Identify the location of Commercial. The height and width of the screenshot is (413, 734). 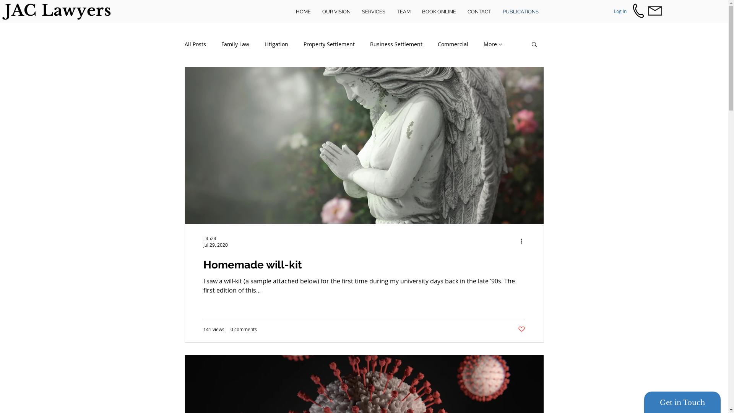
(453, 44).